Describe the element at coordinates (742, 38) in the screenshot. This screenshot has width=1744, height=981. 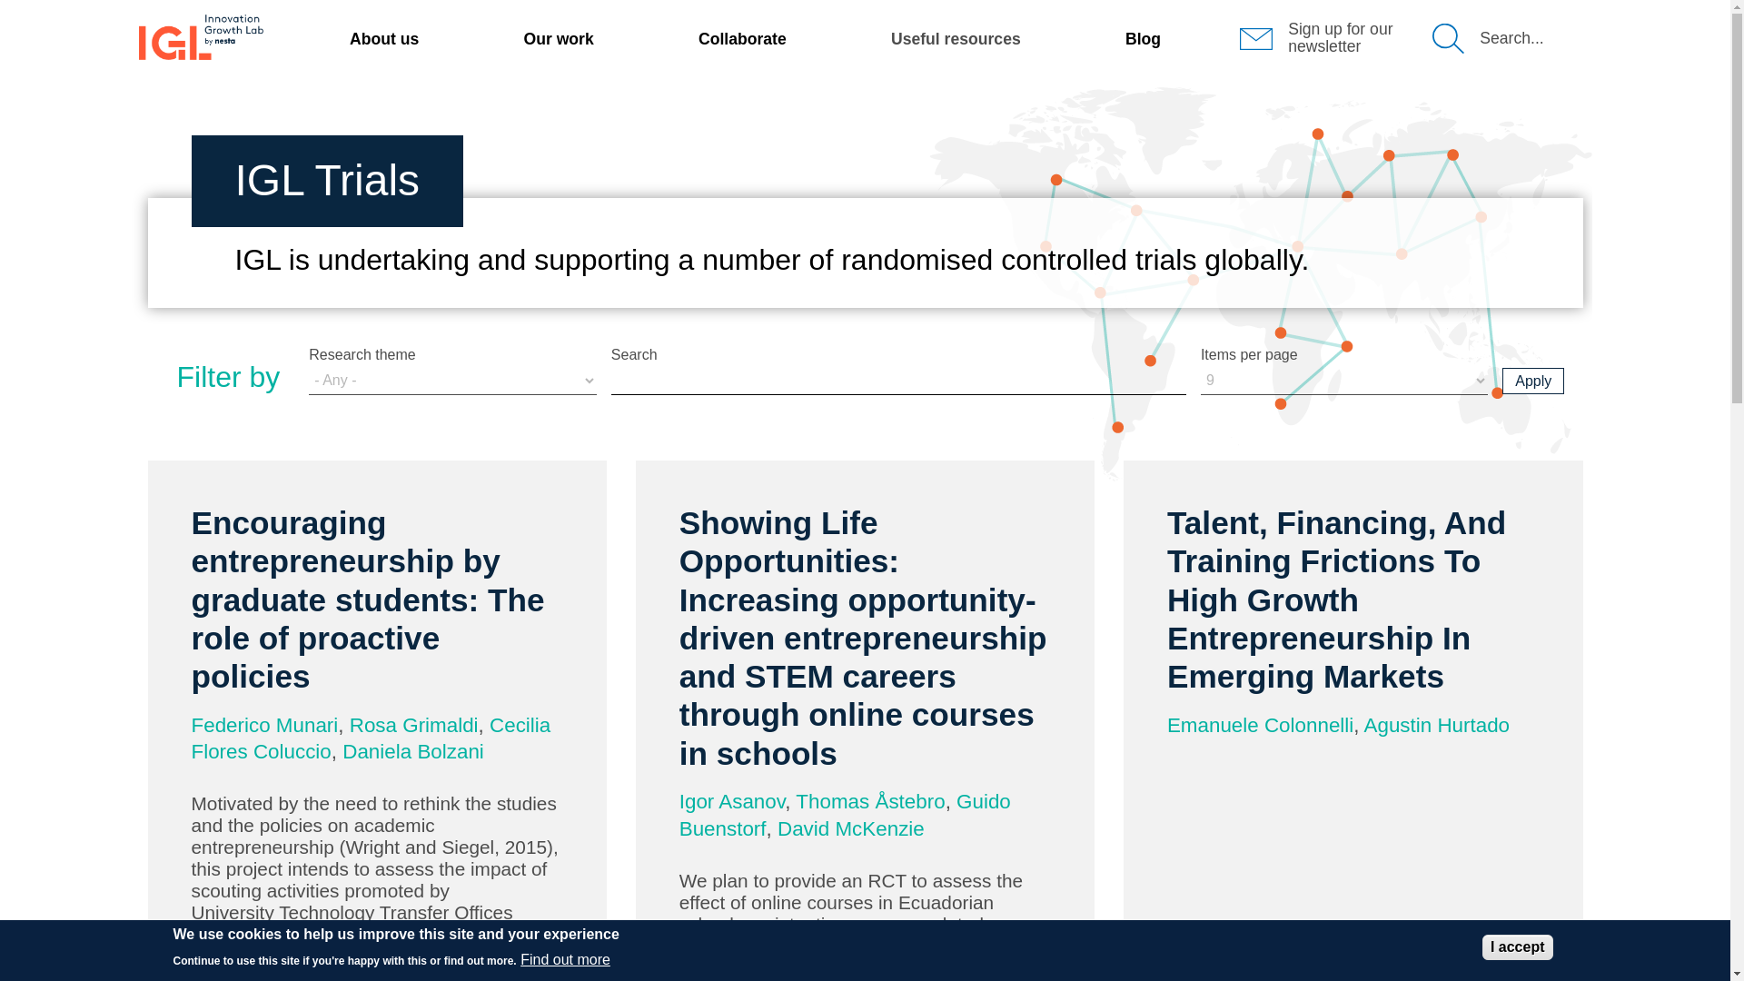
I see `Collaborate` at that location.